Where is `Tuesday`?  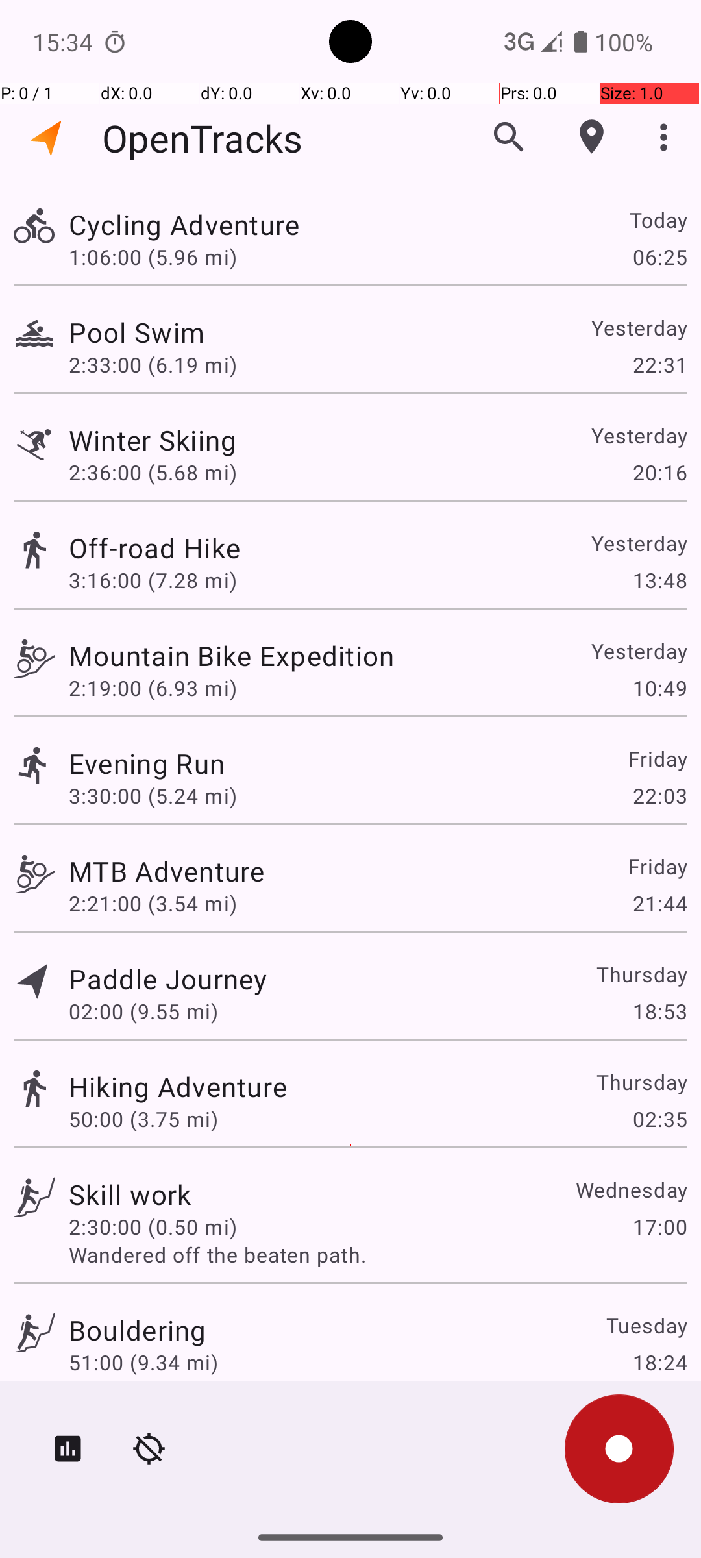 Tuesday is located at coordinates (646, 1326).